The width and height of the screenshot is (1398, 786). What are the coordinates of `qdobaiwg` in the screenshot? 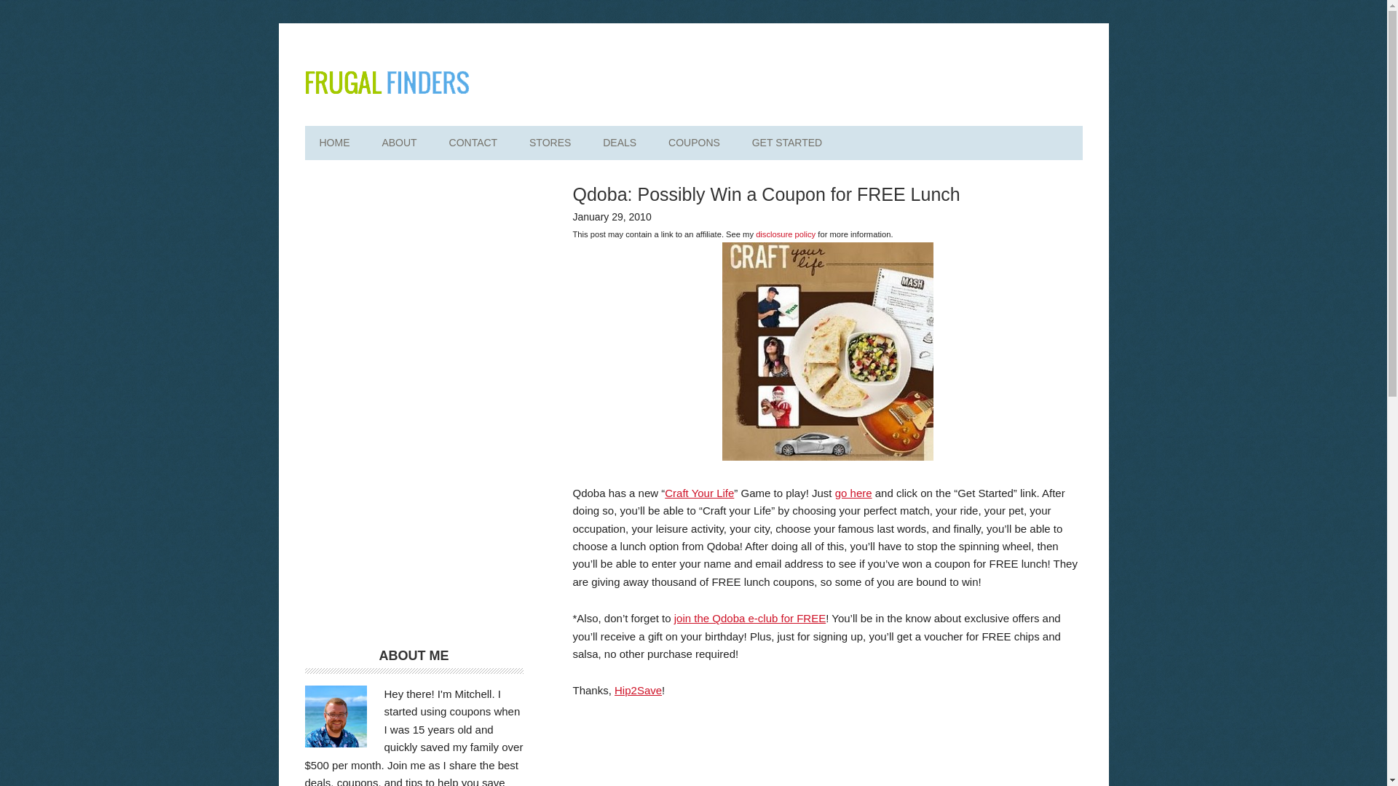 It's located at (828, 350).